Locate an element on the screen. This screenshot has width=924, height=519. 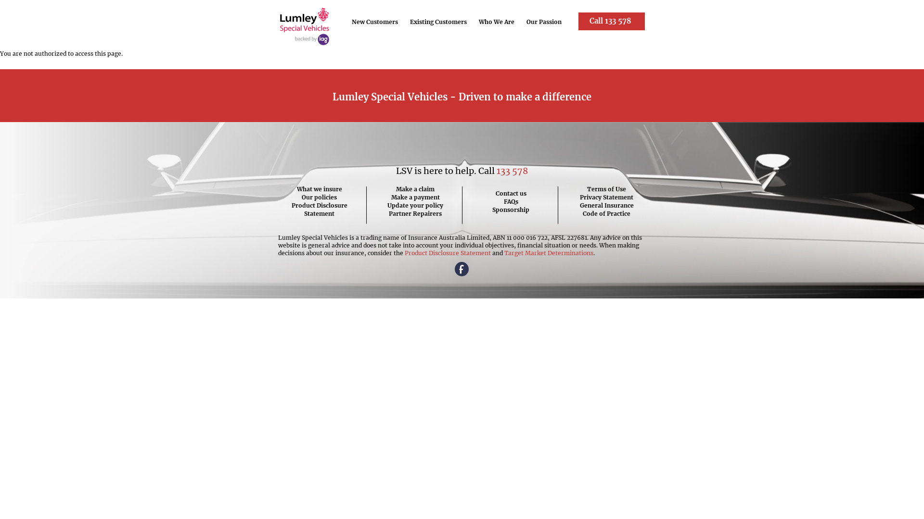
Product Disclosure
Statement is located at coordinates (320, 210).